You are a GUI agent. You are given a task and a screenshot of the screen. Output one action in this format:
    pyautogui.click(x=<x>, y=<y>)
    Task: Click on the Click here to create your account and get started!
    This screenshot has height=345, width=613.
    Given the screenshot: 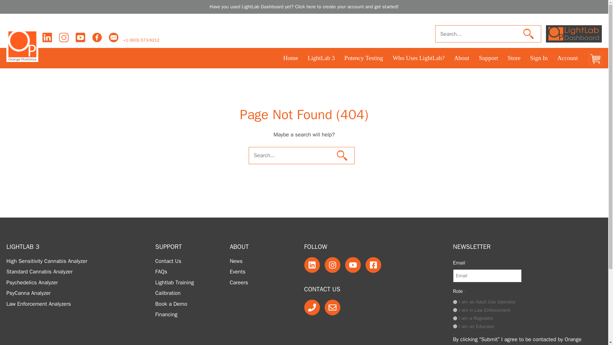 What is the action you would take?
    pyautogui.click(x=347, y=6)
    